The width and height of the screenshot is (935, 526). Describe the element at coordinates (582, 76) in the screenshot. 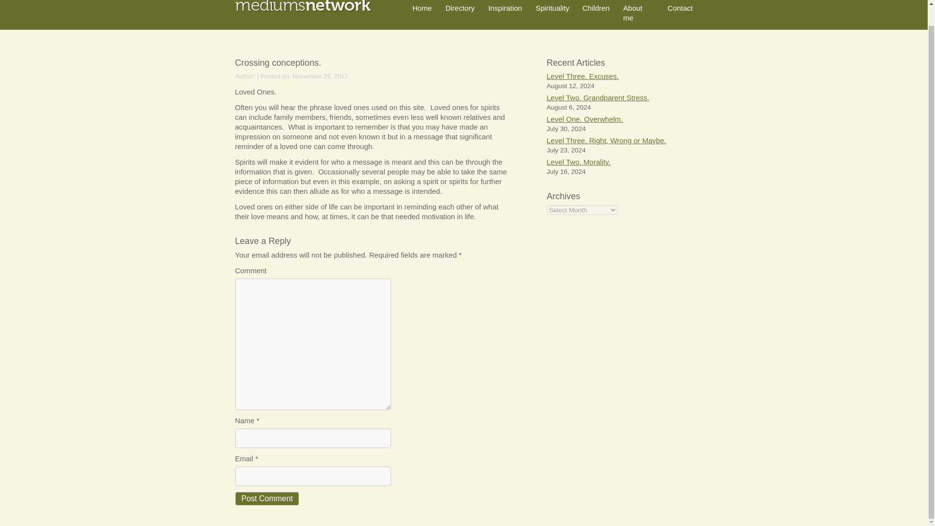

I see `Level Three. Excuses.` at that location.